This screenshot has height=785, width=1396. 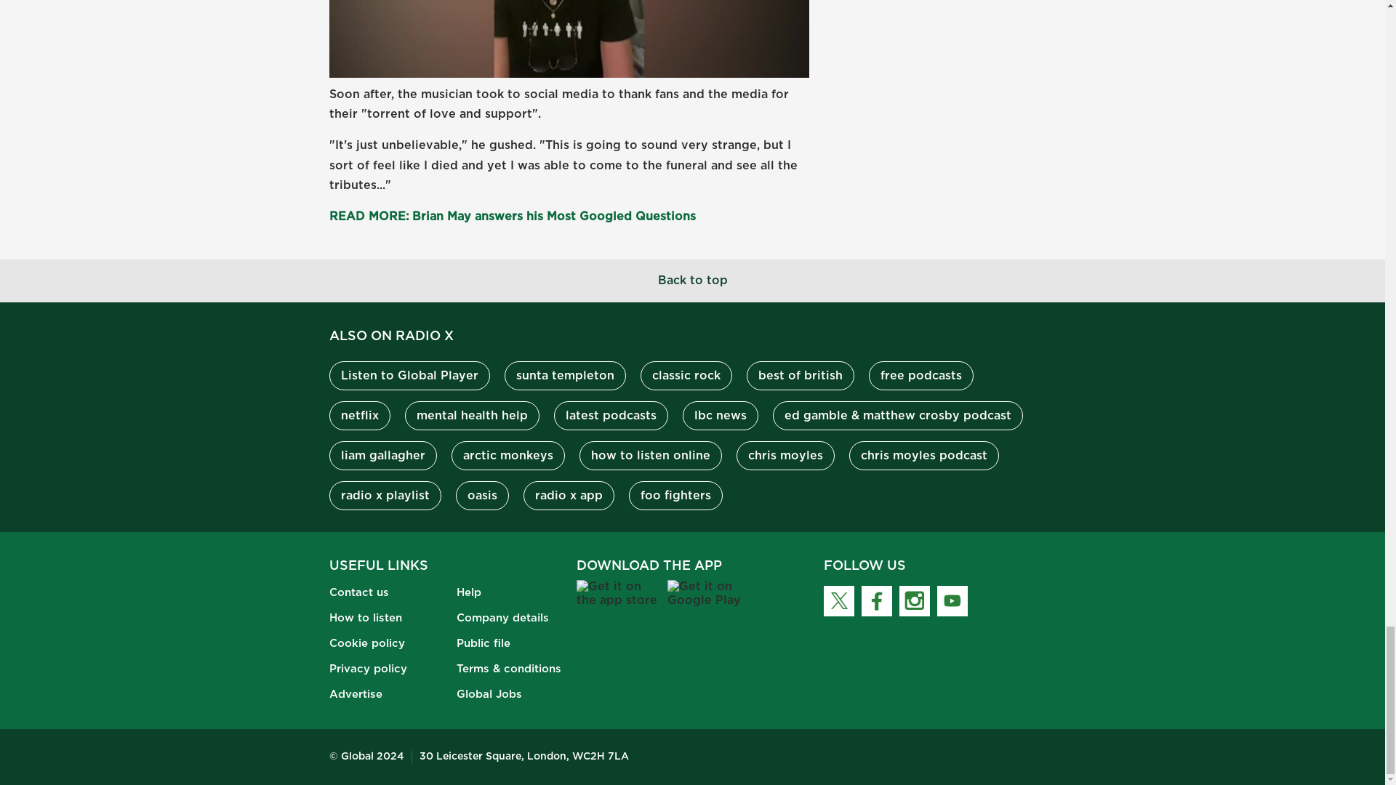 What do you see at coordinates (914, 600) in the screenshot?
I see `Follow RadioX on Instagram` at bounding box center [914, 600].